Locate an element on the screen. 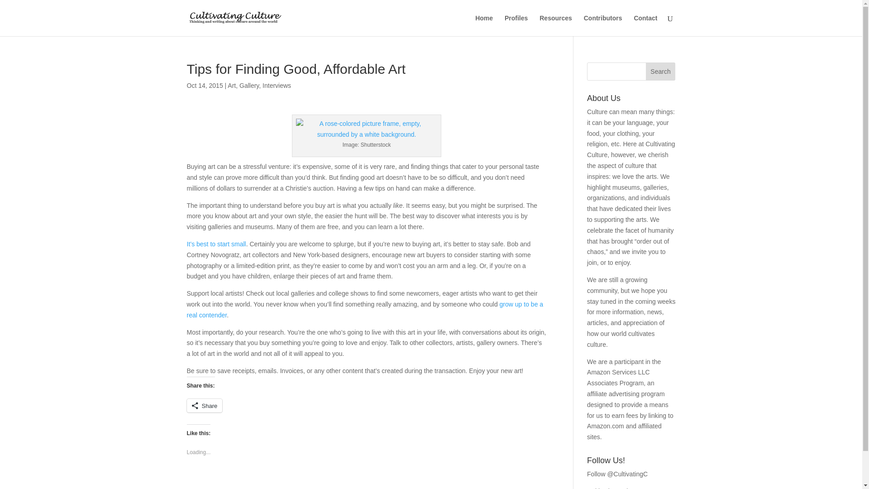  Gallery is located at coordinates (249, 85).